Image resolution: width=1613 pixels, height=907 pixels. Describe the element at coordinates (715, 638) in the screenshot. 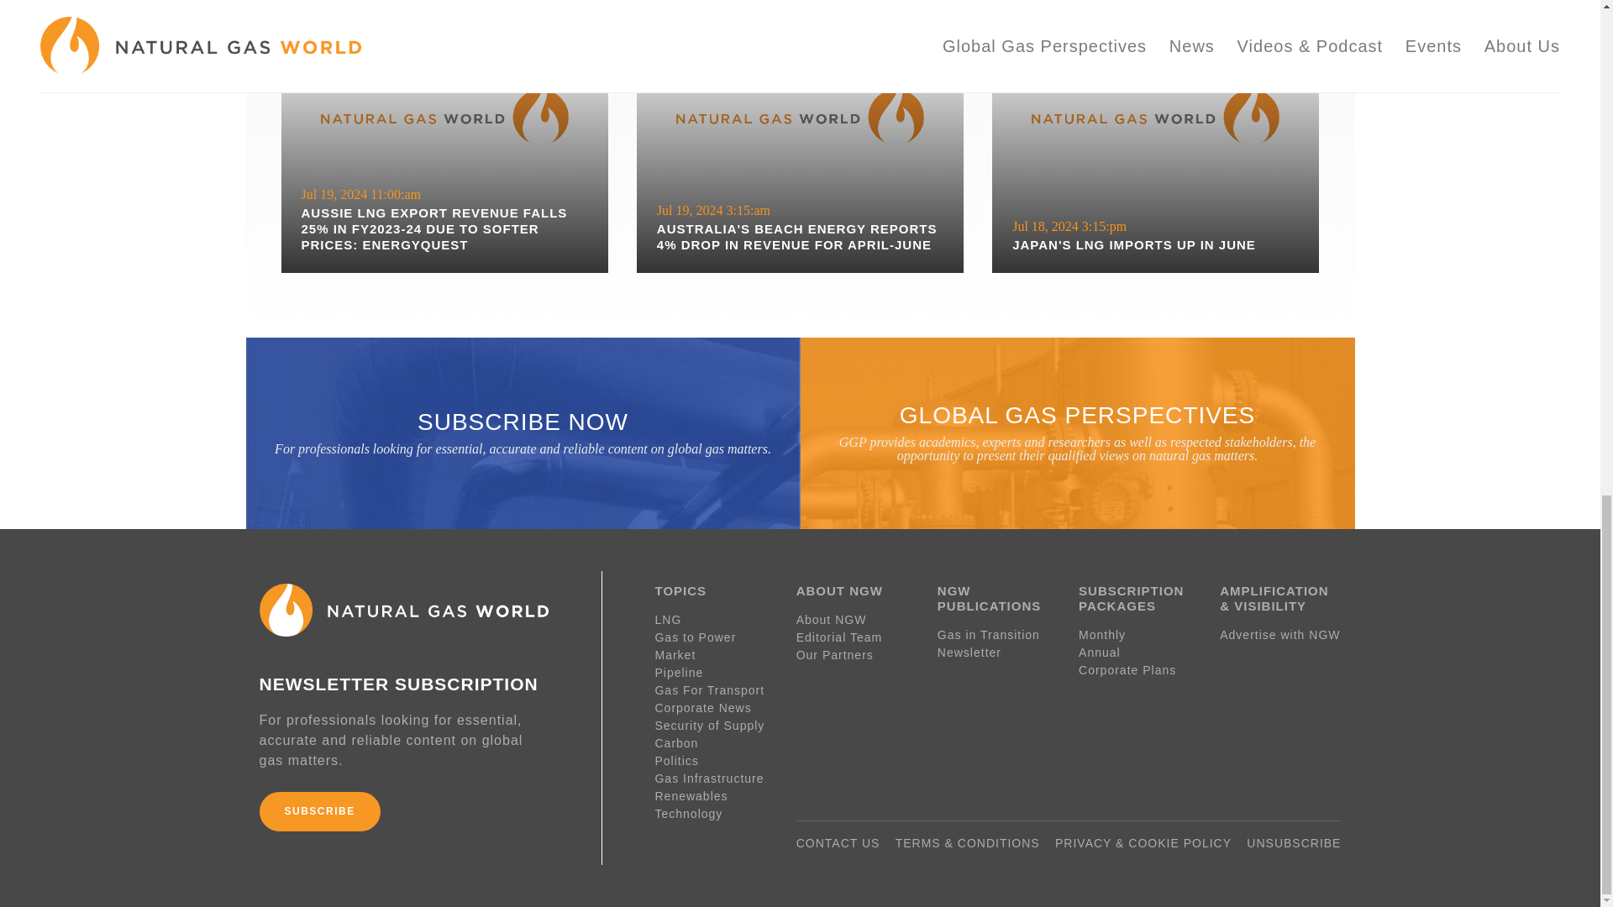

I see `Gas to Power` at that location.